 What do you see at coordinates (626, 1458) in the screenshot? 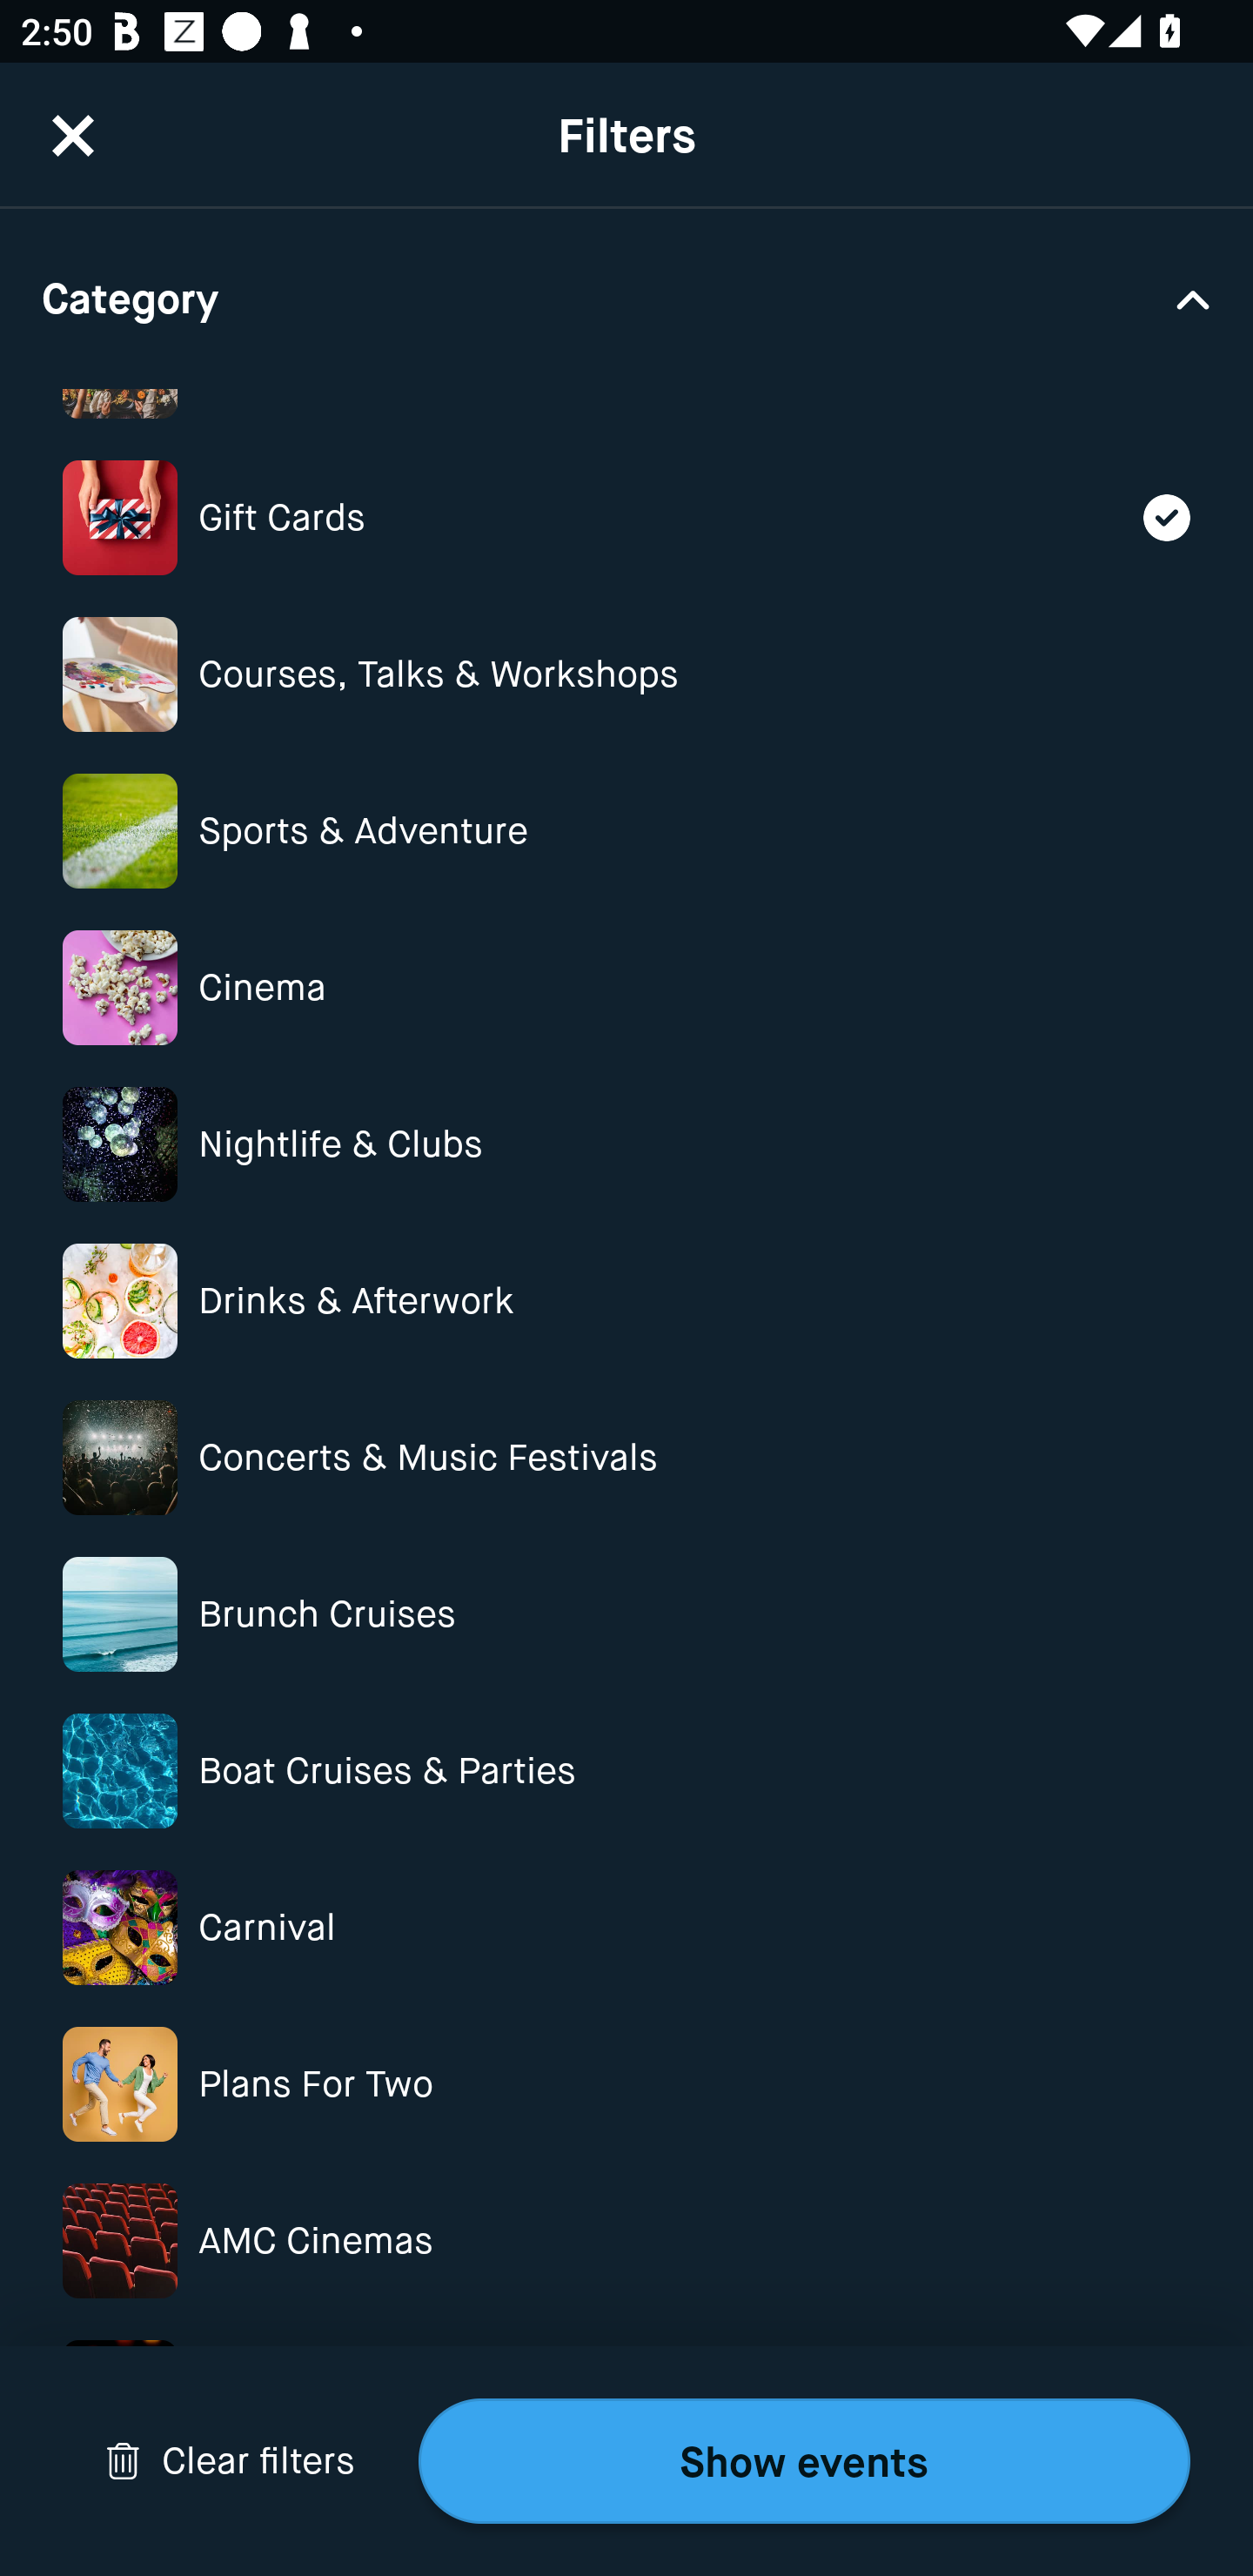
I see `Category Image Concerts & Music Festivals` at bounding box center [626, 1458].